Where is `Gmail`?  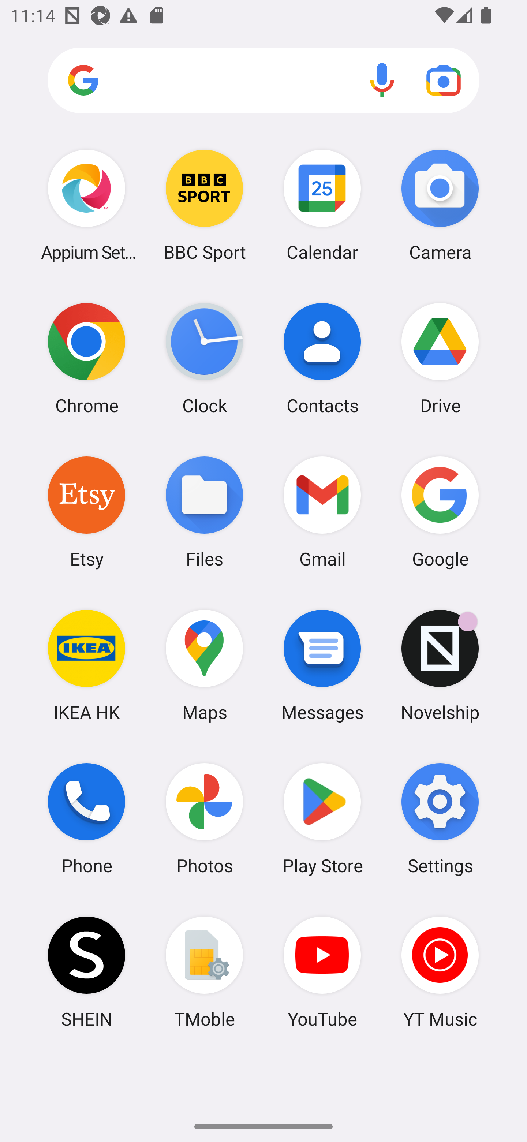
Gmail is located at coordinates (322, 511).